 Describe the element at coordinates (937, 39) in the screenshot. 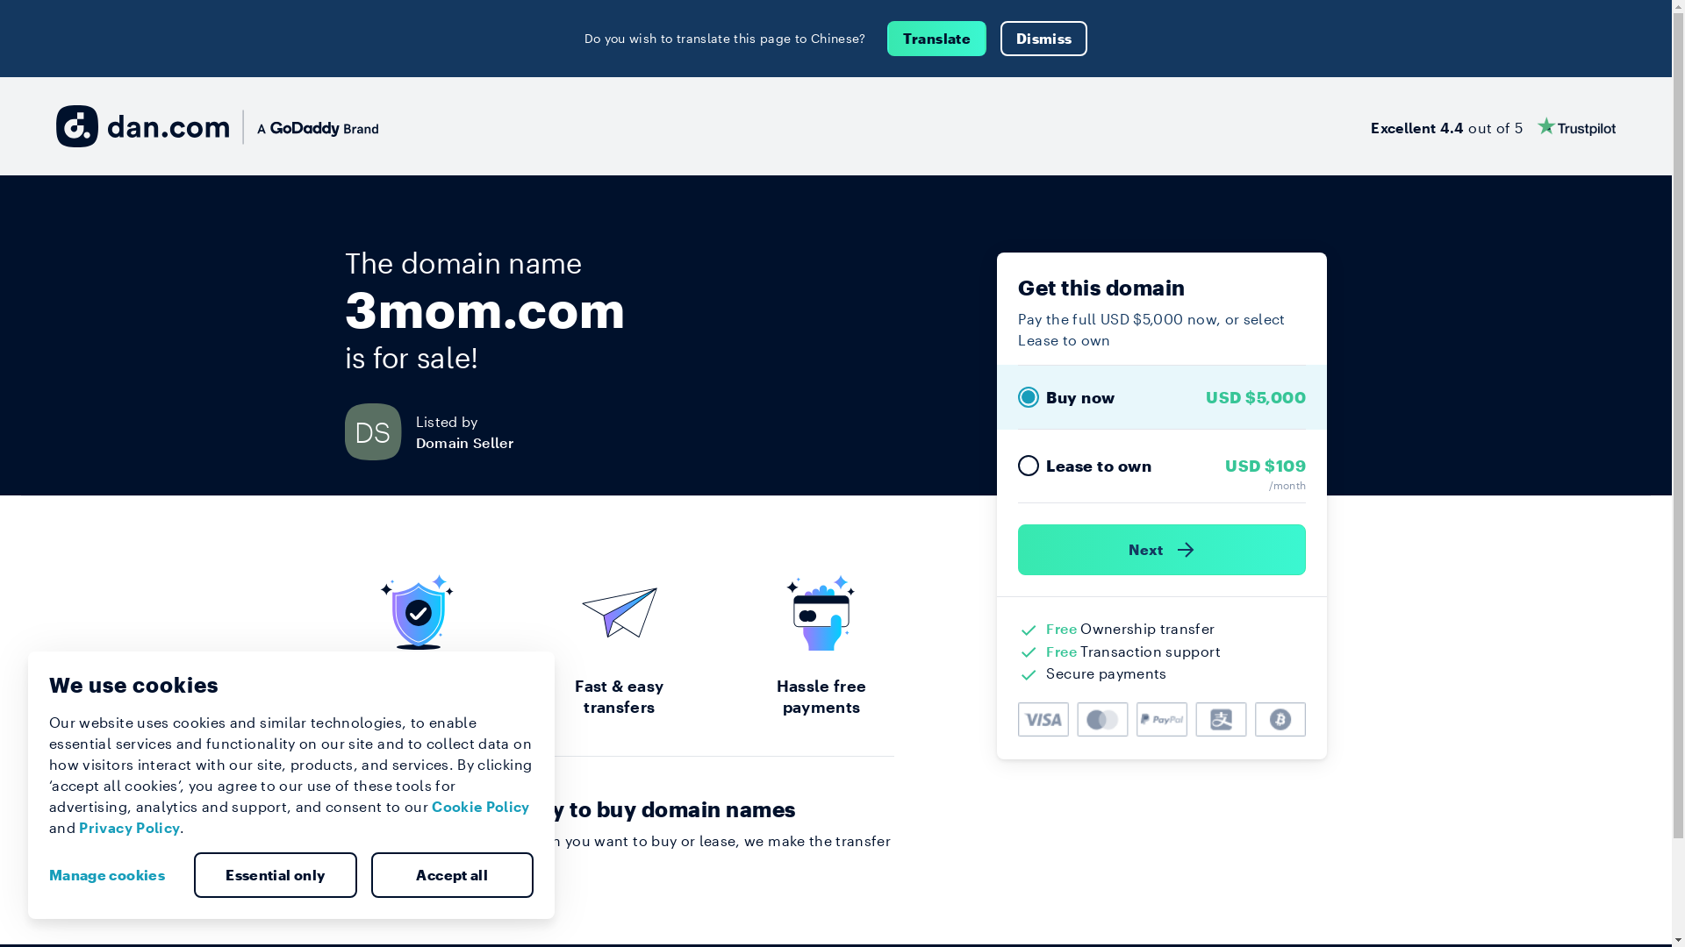

I see `Translate` at that location.